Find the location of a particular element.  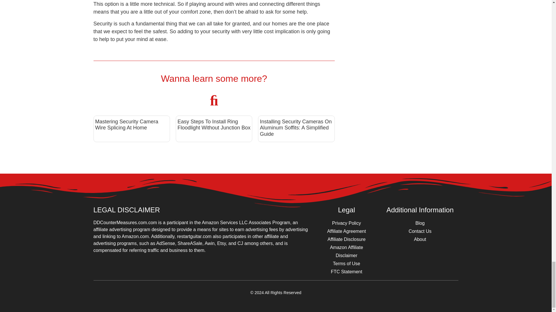

Affiliate Agreement is located at coordinates (346, 231).